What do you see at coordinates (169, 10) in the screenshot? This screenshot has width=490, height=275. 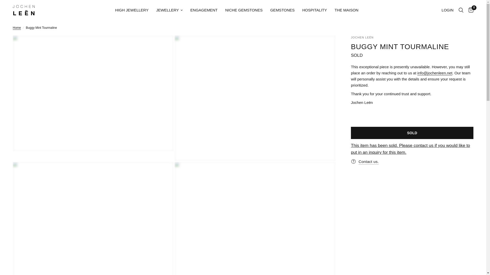 I see `JEWELLERY` at bounding box center [169, 10].